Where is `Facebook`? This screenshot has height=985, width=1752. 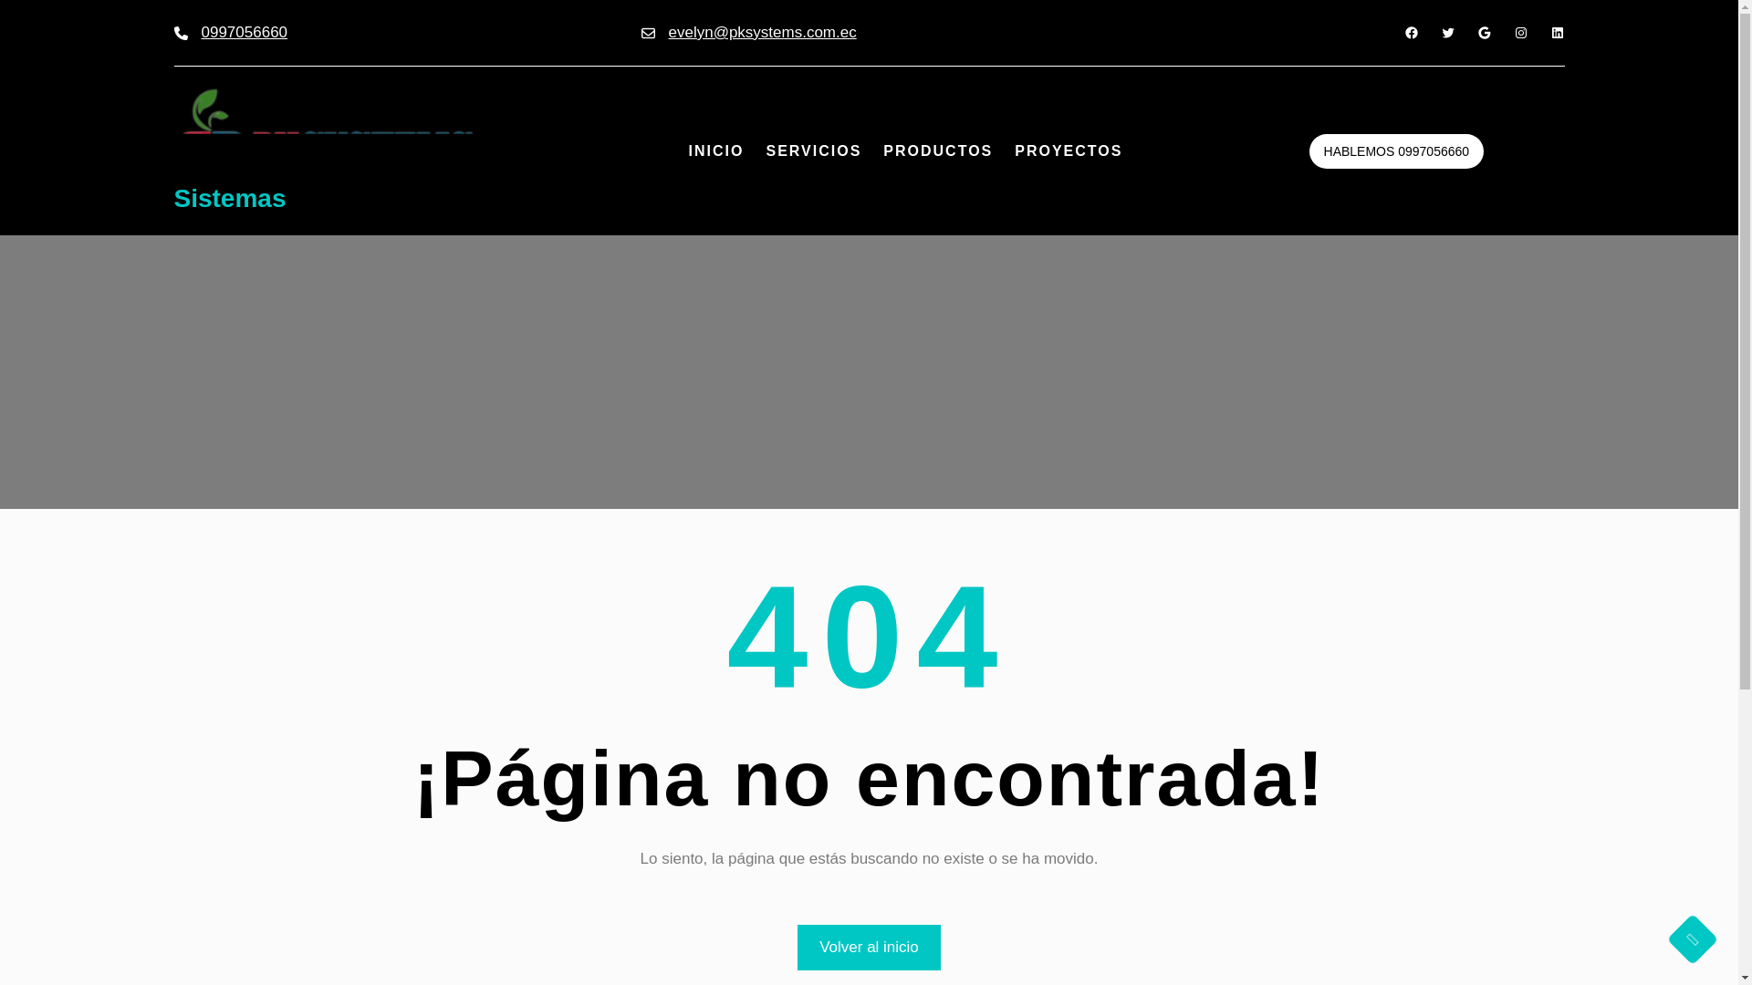
Facebook is located at coordinates (1410, 33).